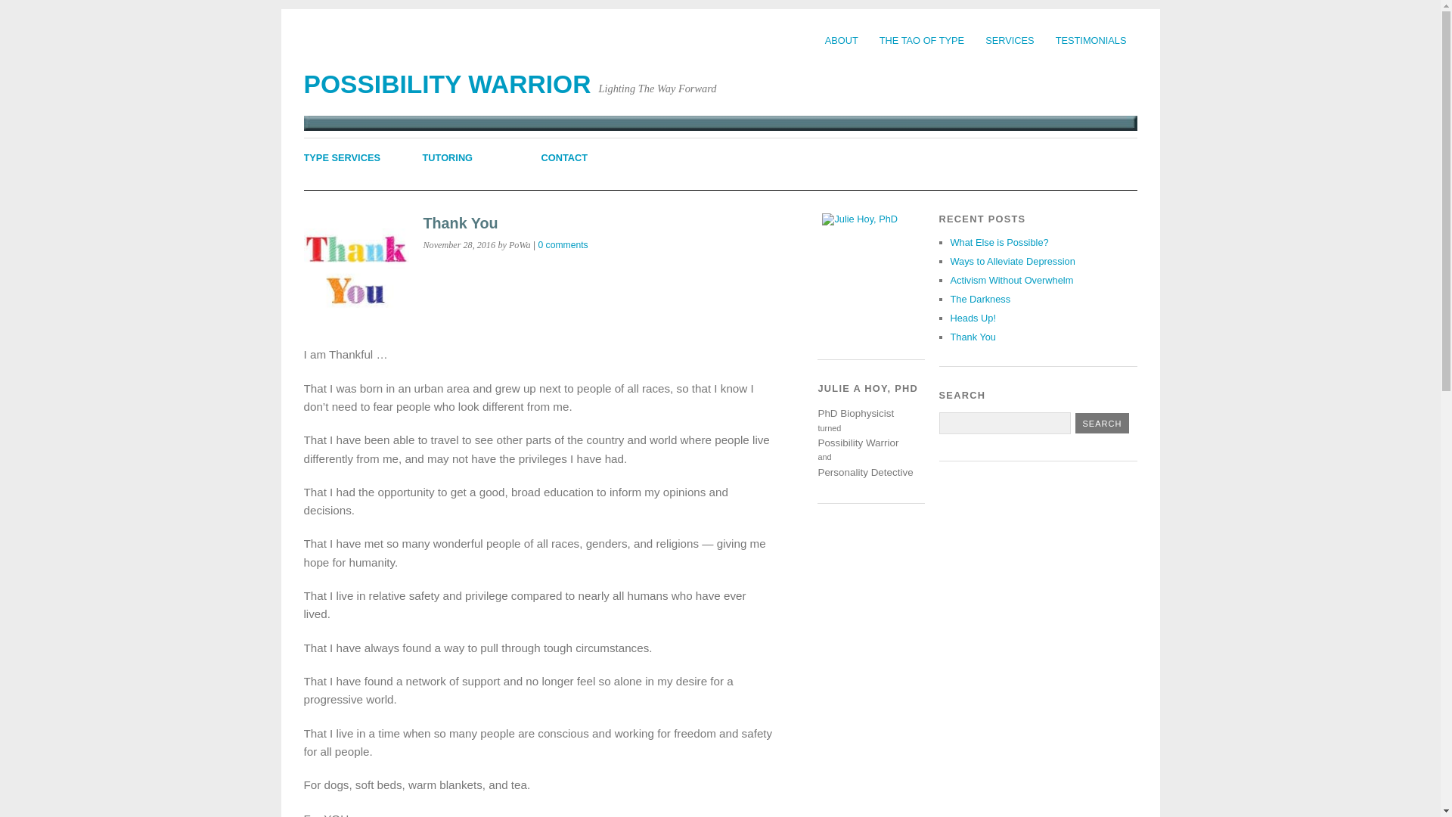 This screenshot has height=817, width=1452. What do you see at coordinates (1103, 424) in the screenshot?
I see `Search` at bounding box center [1103, 424].